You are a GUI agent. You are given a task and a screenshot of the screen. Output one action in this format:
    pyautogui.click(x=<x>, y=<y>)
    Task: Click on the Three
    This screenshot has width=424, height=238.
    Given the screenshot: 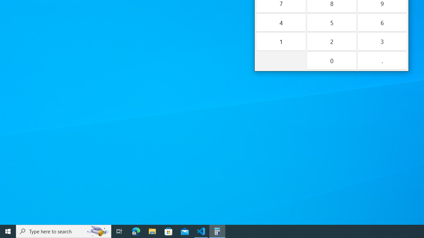 What is the action you would take?
    pyautogui.click(x=382, y=42)
    